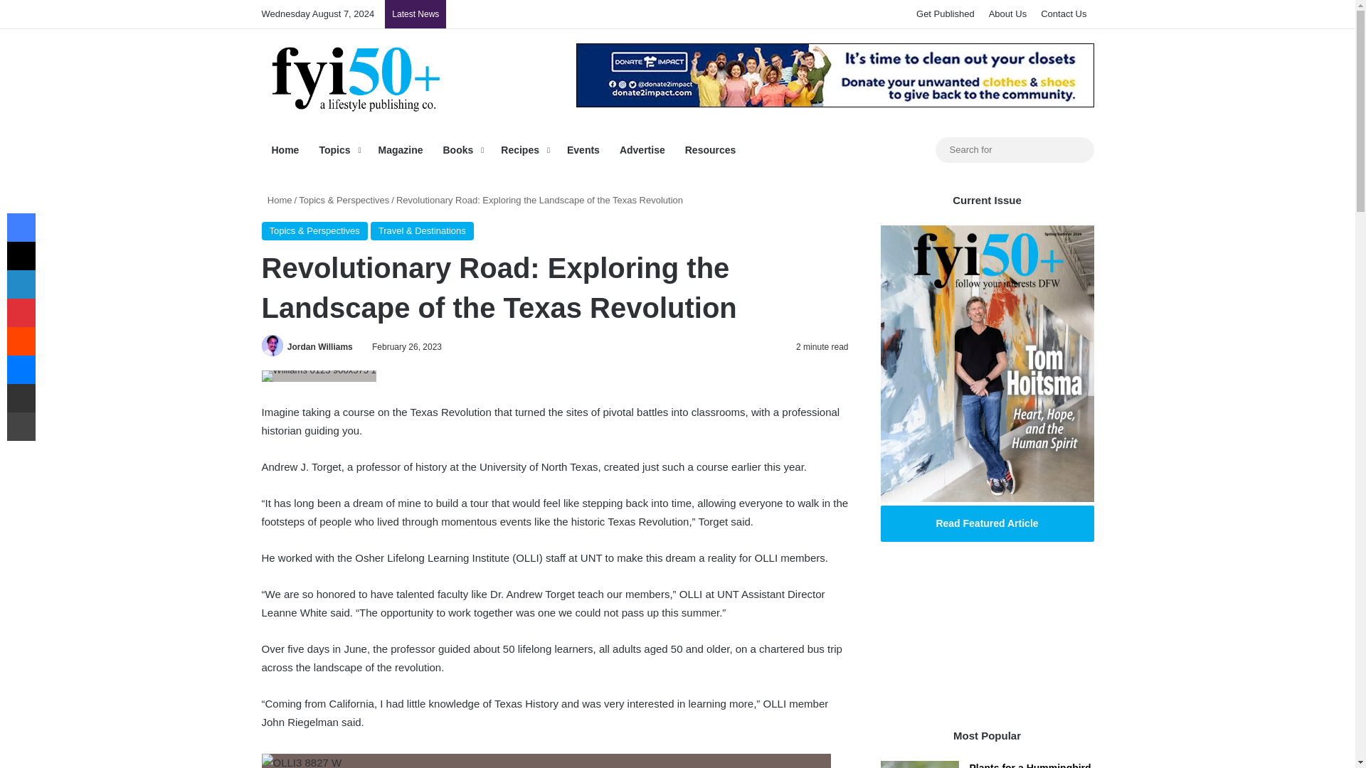 This screenshot has width=1366, height=768. I want to click on Topics, so click(337, 149).